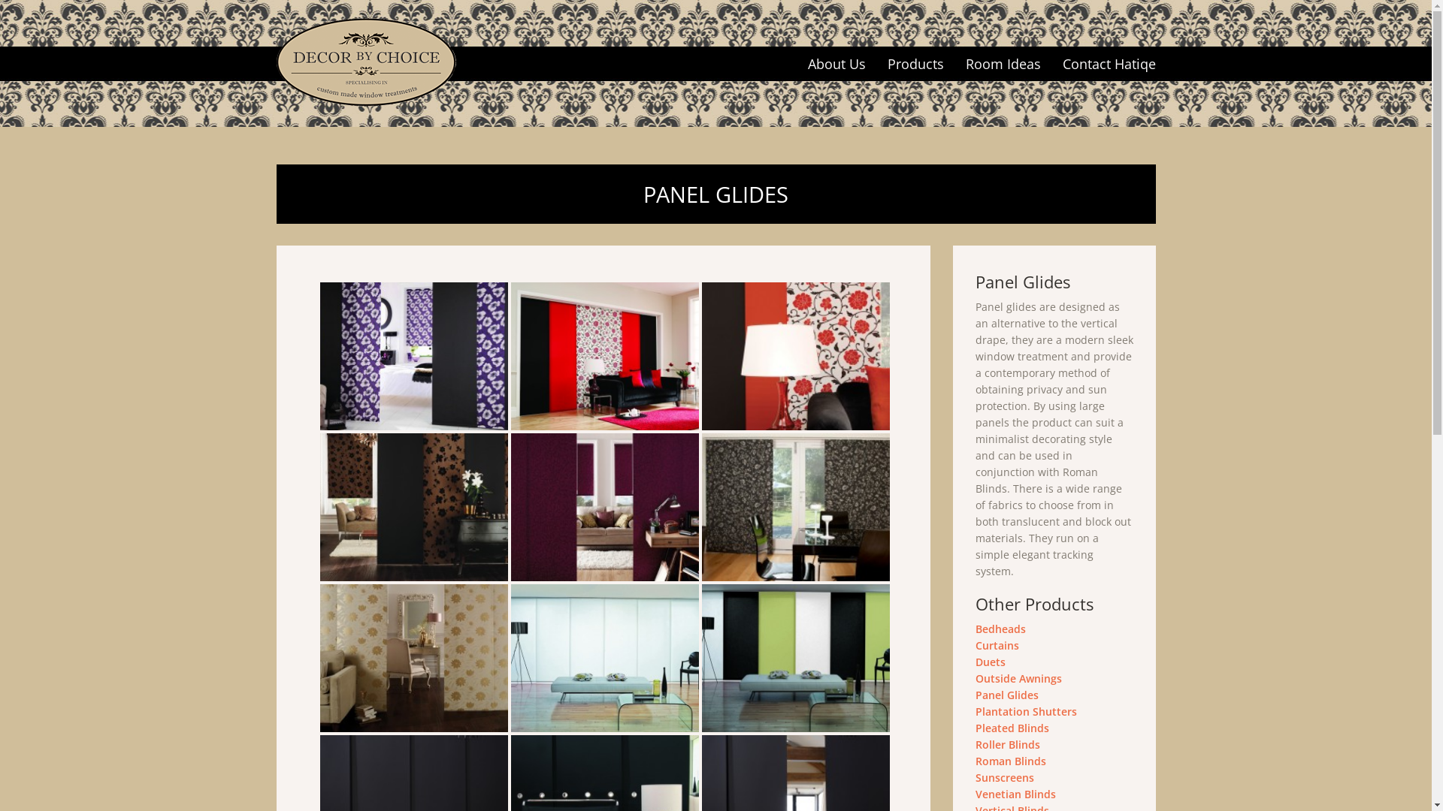 The width and height of the screenshot is (1443, 811). I want to click on Sunscreens, so click(1005, 778).